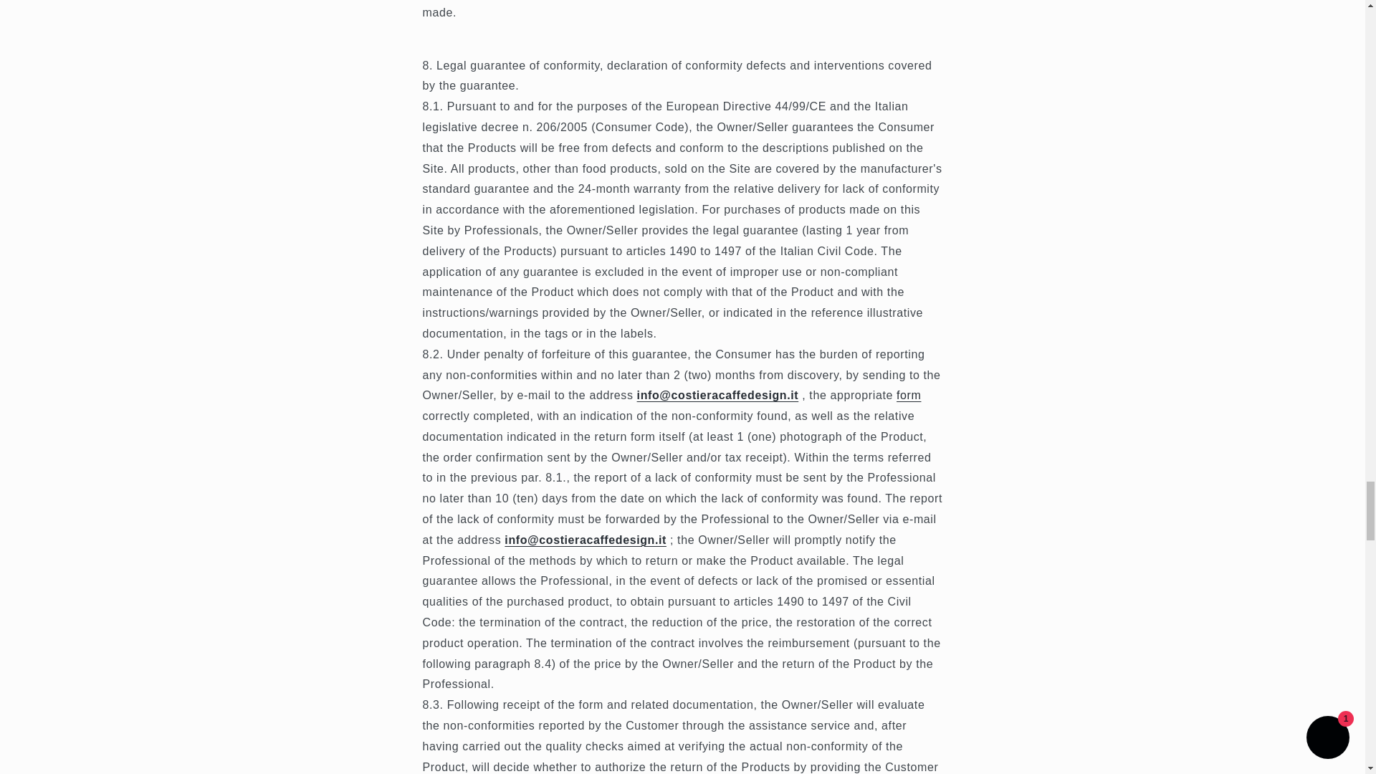  I want to click on form, so click(909, 396).